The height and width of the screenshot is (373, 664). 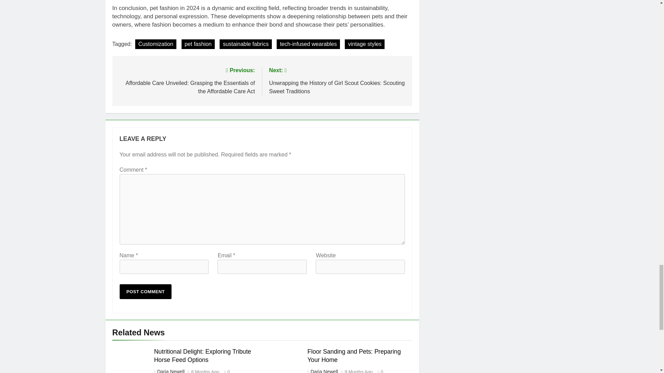 I want to click on pet fashion, so click(x=198, y=44).